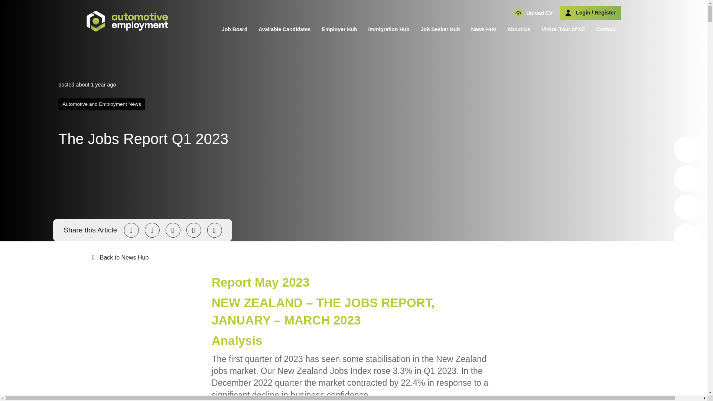  Describe the element at coordinates (131, 230) in the screenshot. I see `Tweet this` at that location.